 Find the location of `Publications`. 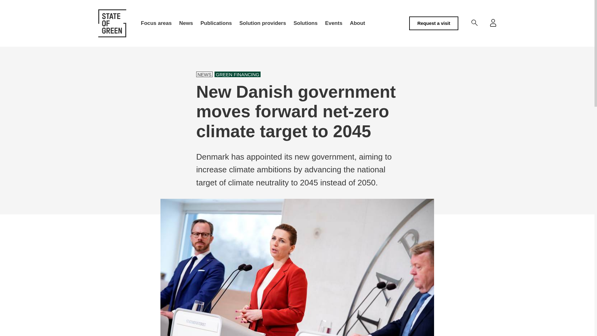

Publications is located at coordinates (216, 23).